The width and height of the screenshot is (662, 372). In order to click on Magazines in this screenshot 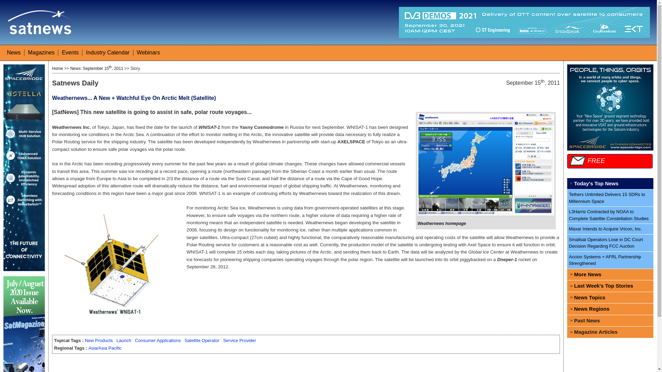, I will do `click(41, 52)`.